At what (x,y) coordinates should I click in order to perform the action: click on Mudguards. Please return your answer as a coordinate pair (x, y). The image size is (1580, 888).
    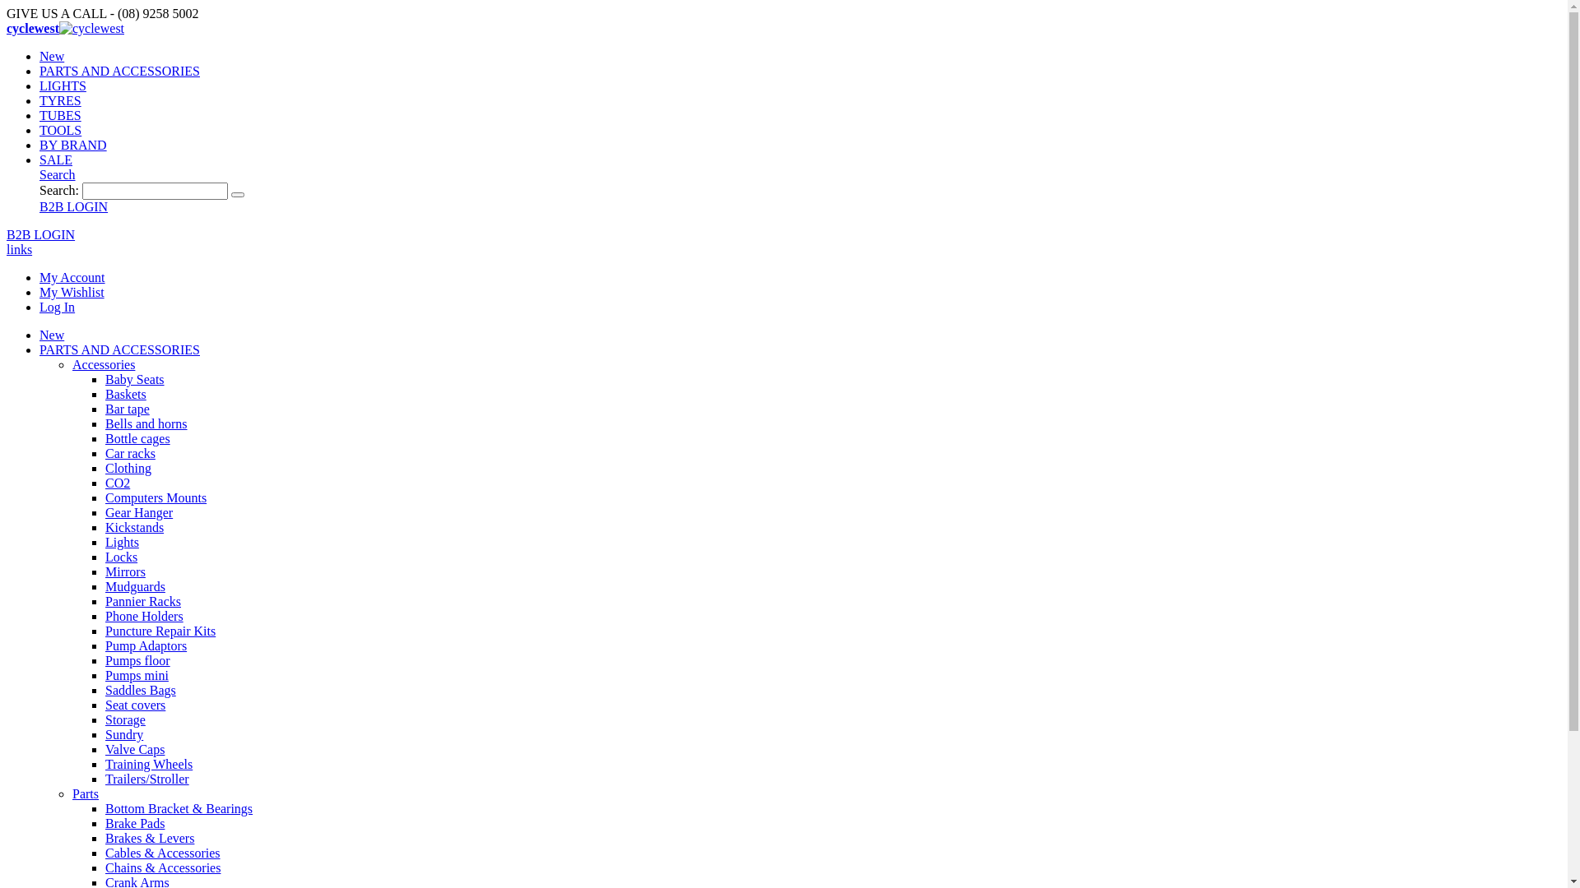
    Looking at the image, I should click on (135, 587).